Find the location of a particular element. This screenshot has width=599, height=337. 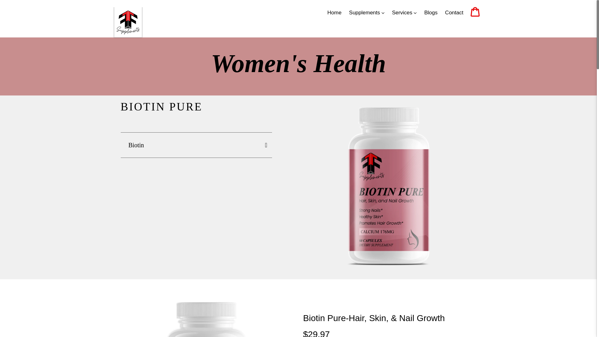

Home is located at coordinates (334, 12).